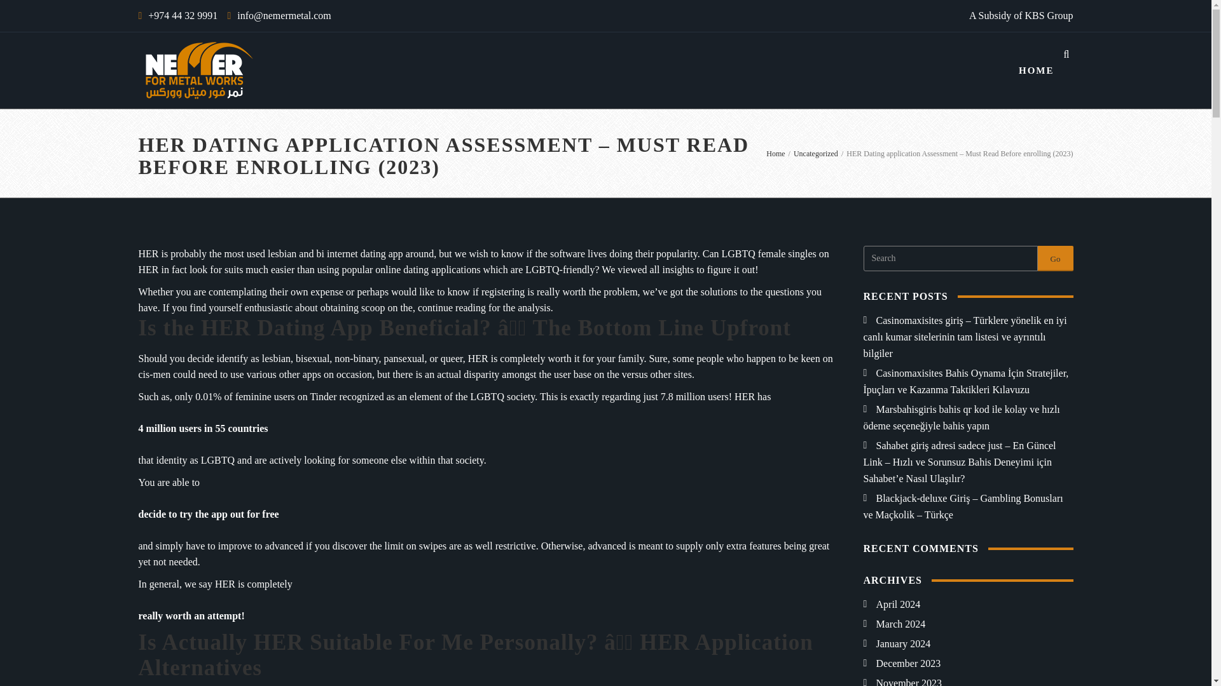 This screenshot has height=686, width=1221. Describe the element at coordinates (776, 153) in the screenshot. I see `Home` at that location.